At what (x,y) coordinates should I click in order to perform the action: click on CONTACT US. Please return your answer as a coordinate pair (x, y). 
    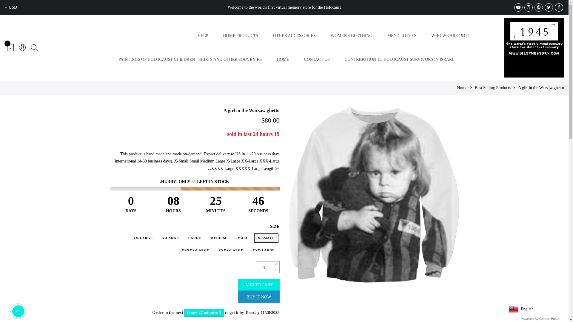
    Looking at the image, I should click on (317, 60).